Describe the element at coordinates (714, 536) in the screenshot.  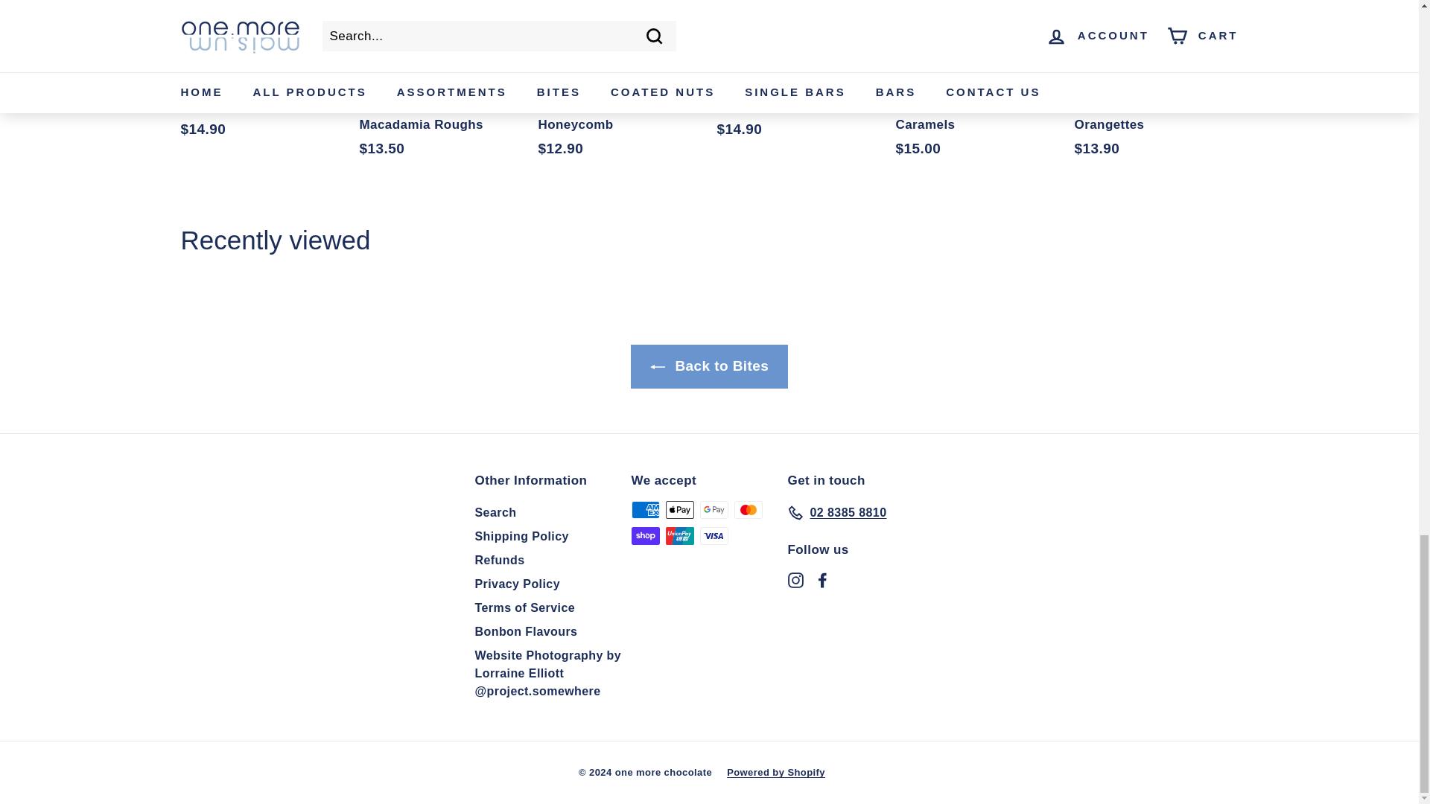
I see `Visa` at that location.